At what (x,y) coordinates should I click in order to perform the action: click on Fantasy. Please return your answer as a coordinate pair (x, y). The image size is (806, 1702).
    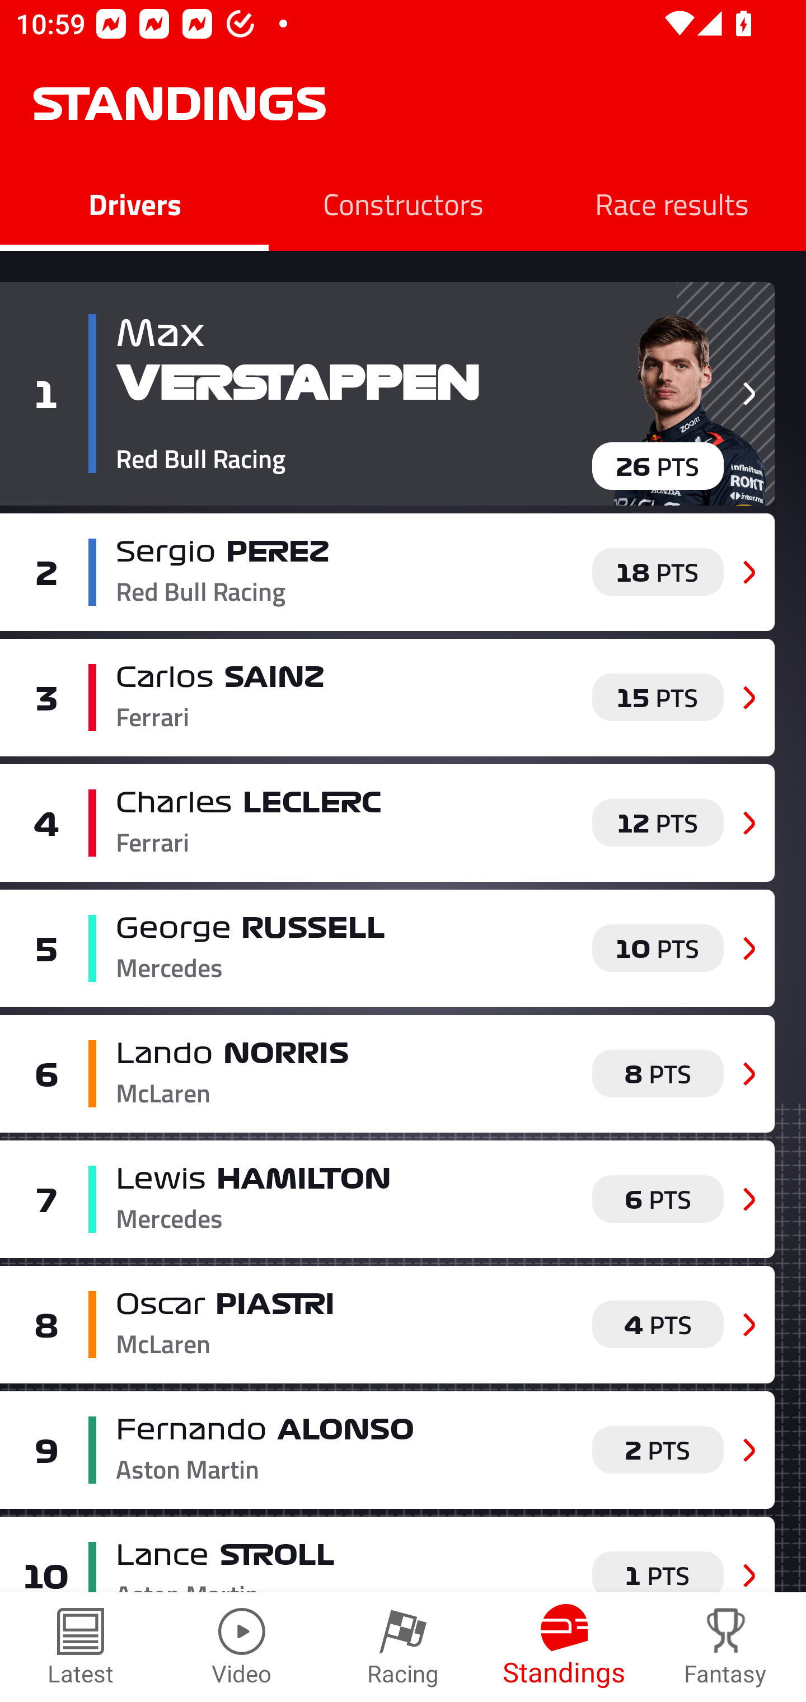
    Looking at the image, I should click on (725, 1647).